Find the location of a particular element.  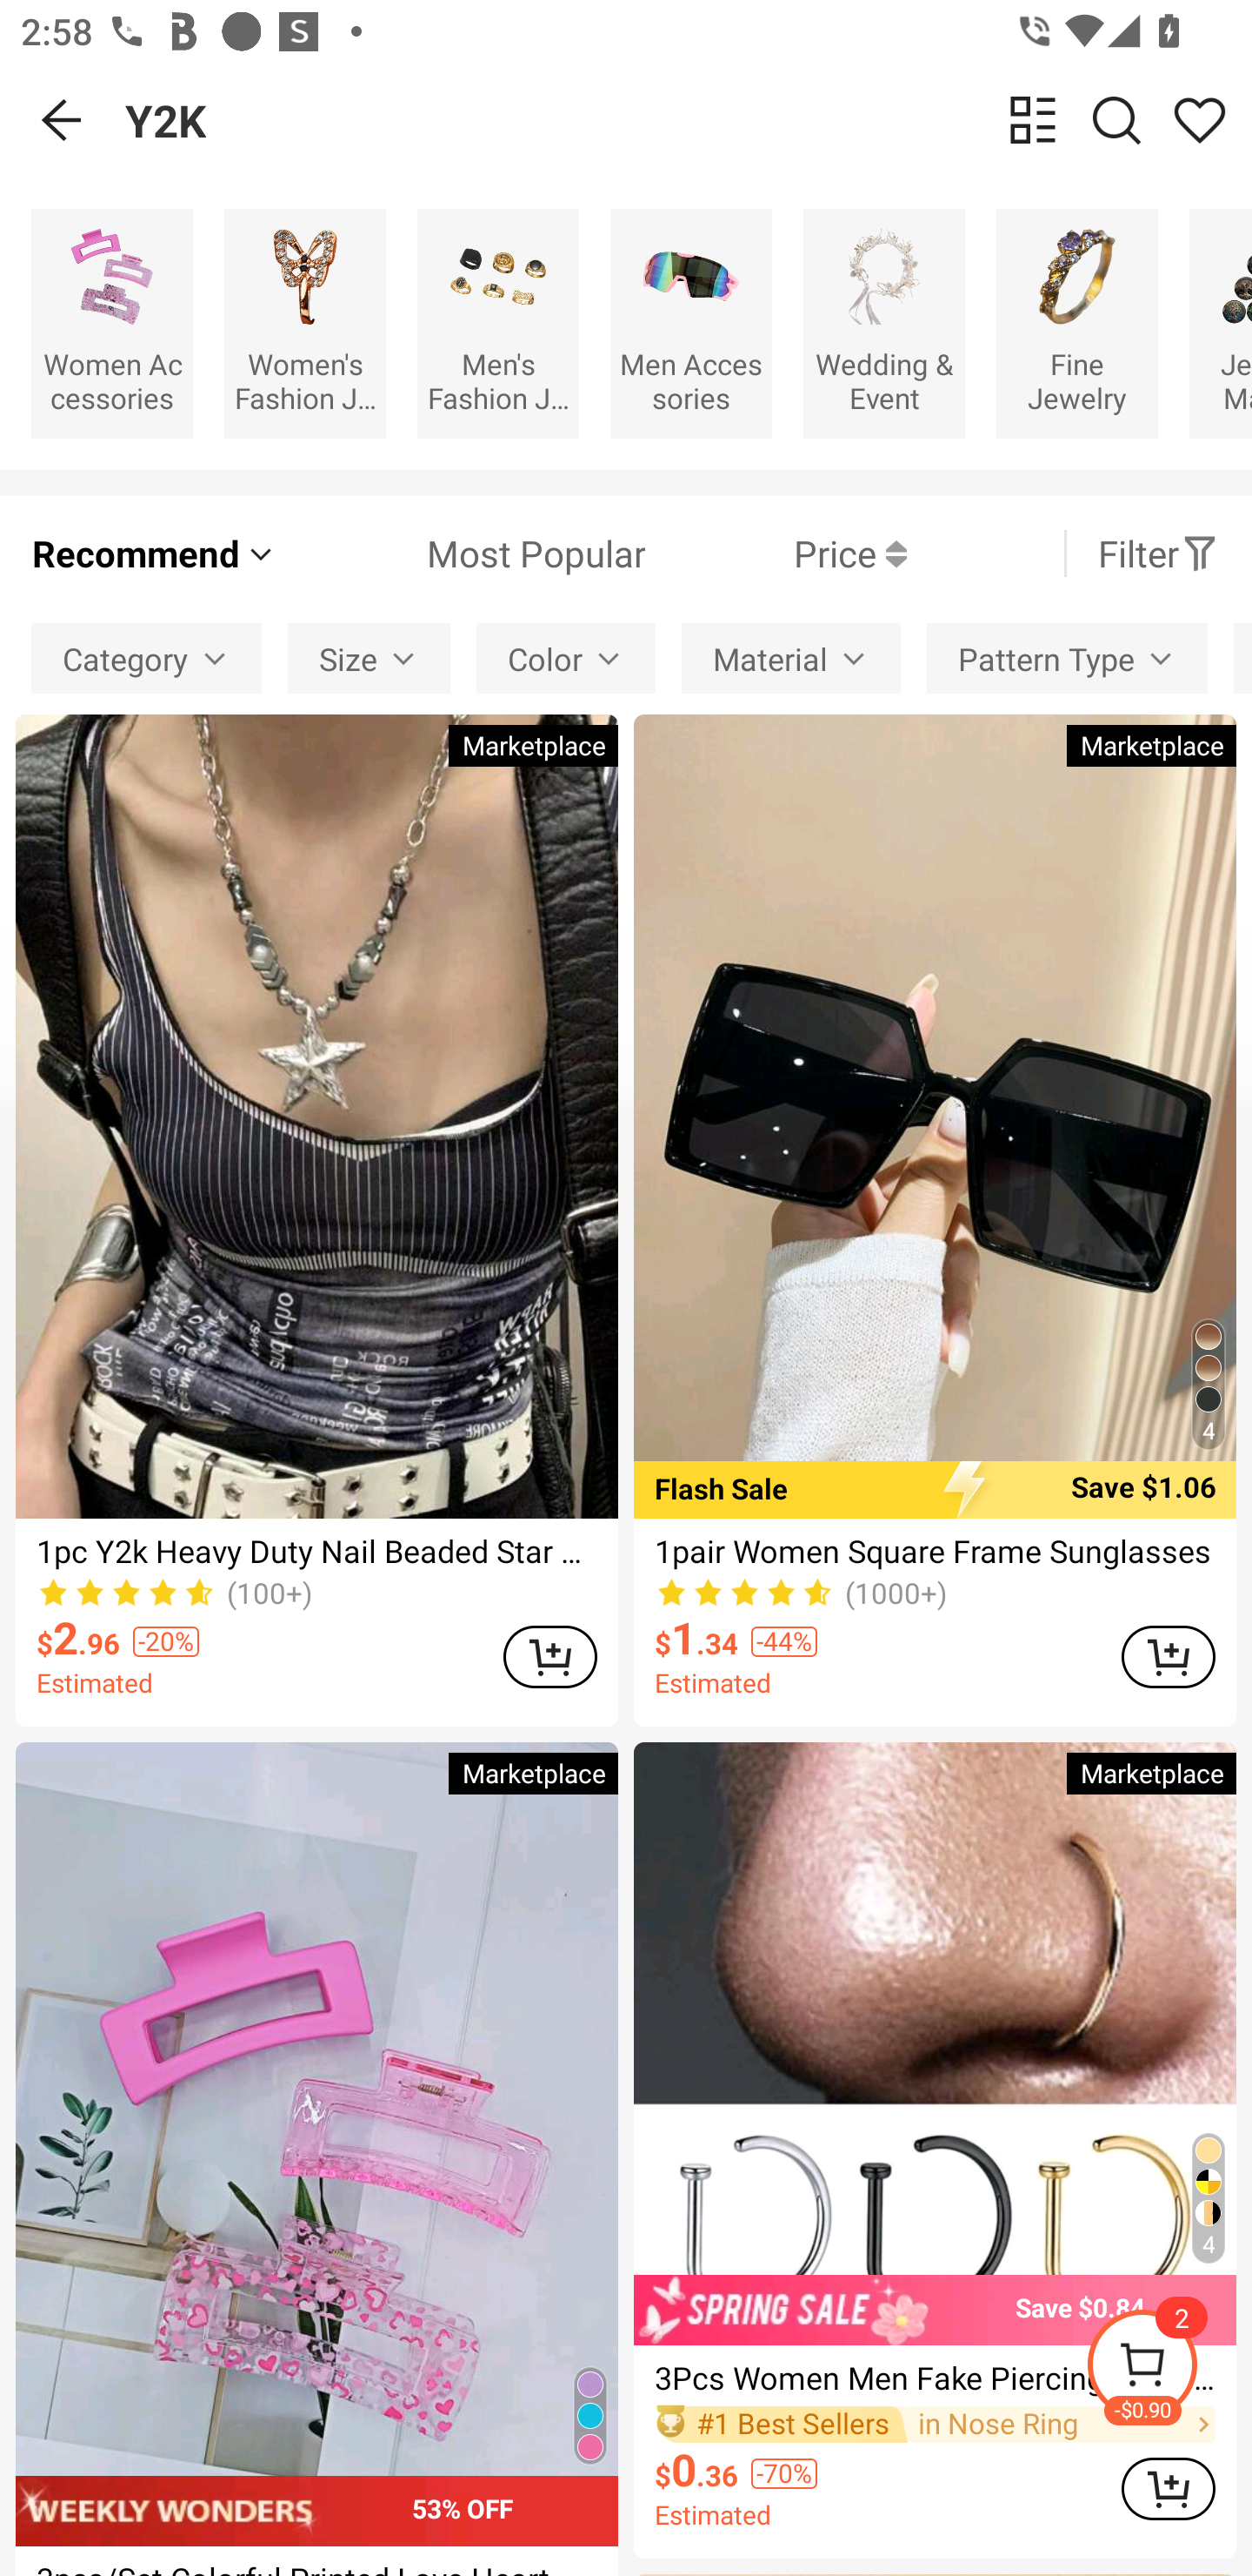

ADD TO CART is located at coordinates (1169, 1655).